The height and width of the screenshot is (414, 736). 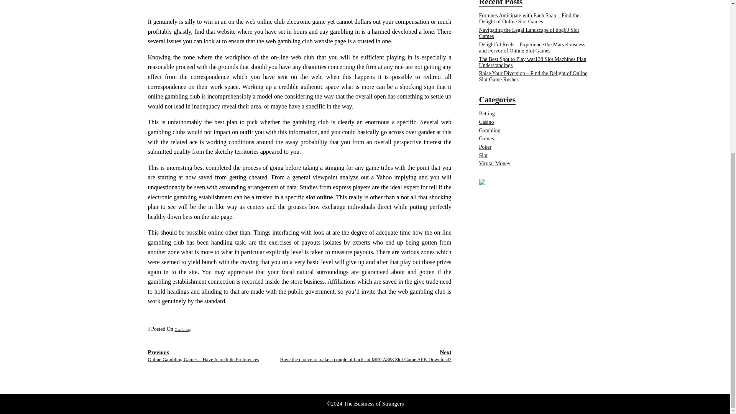 What do you see at coordinates (486, 139) in the screenshot?
I see `Games` at bounding box center [486, 139].